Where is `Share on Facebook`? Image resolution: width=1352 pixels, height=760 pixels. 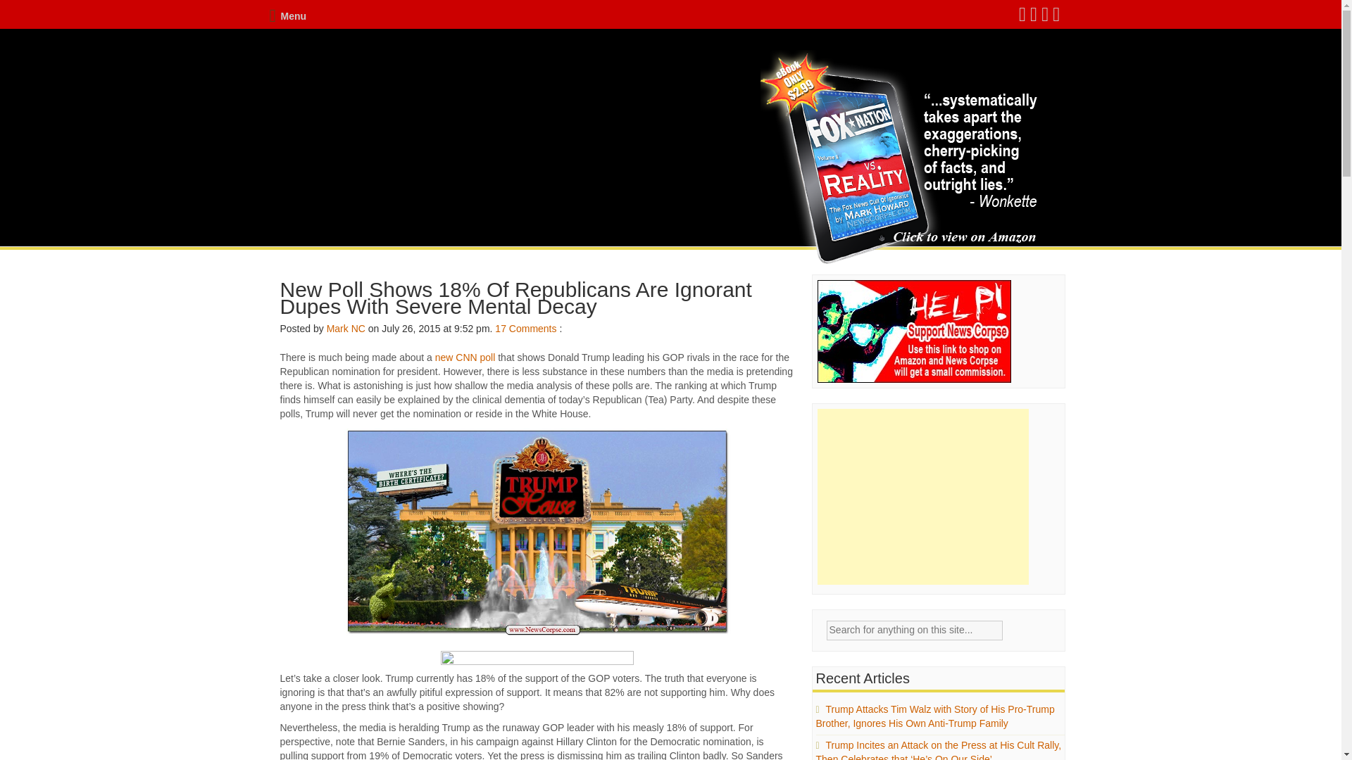 Share on Facebook is located at coordinates (537, 657).